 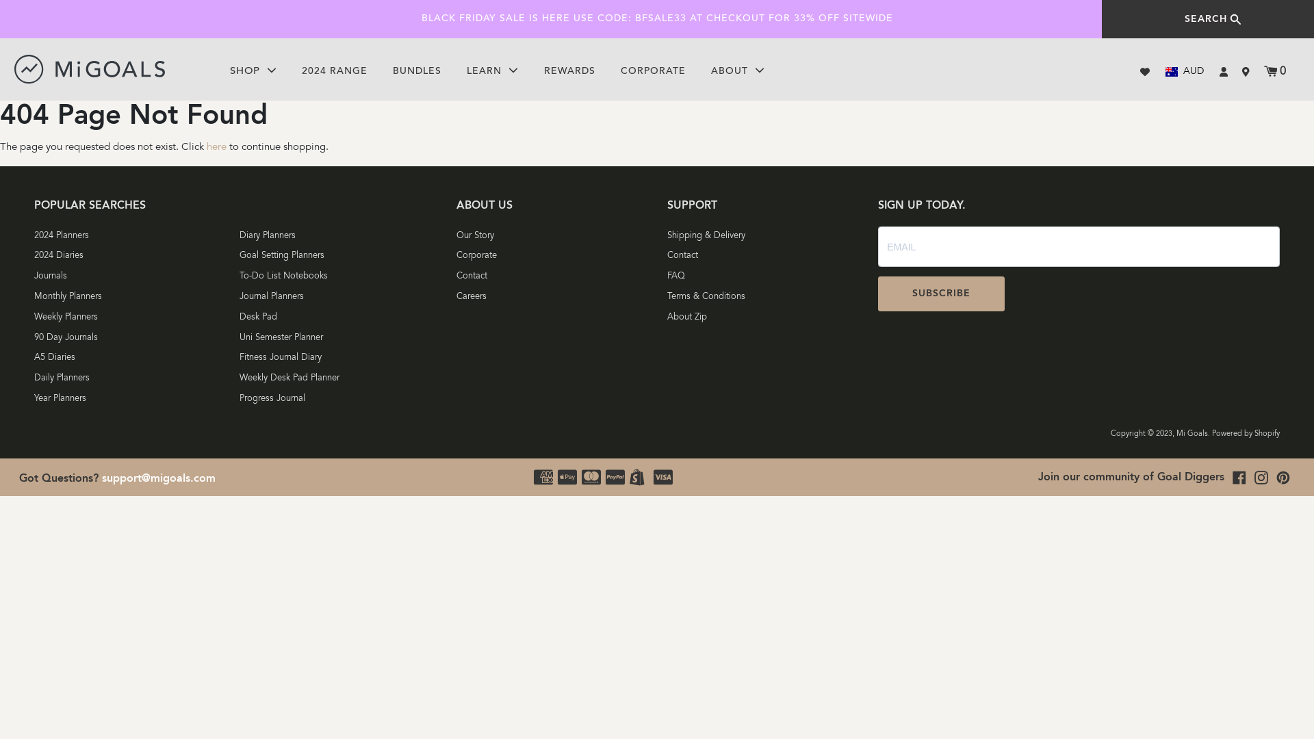 What do you see at coordinates (133, 237) in the screenshot?
I see `2024 Planners` at bounding box center [133, 237].